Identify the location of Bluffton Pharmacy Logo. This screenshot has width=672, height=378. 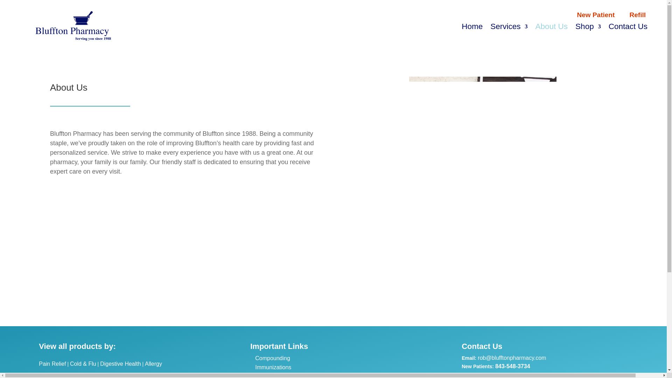
(73, 27).